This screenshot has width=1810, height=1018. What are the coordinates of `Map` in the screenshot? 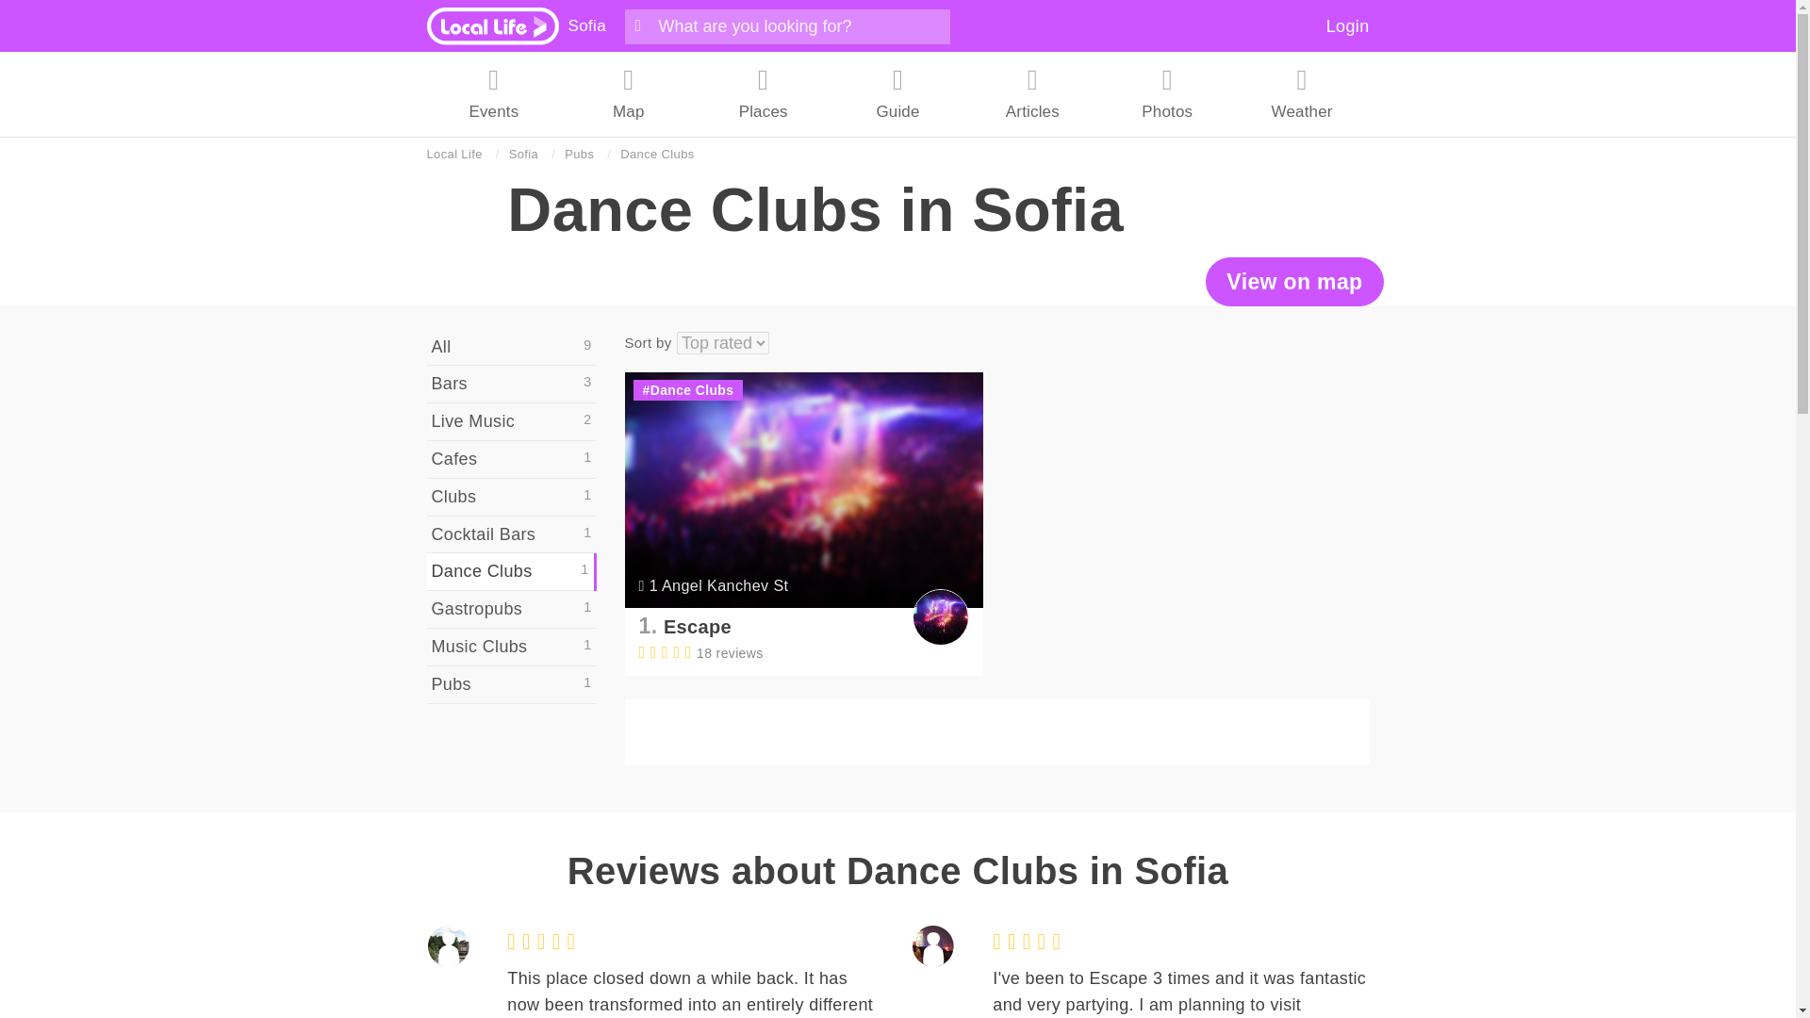 It's located at (628, 94).